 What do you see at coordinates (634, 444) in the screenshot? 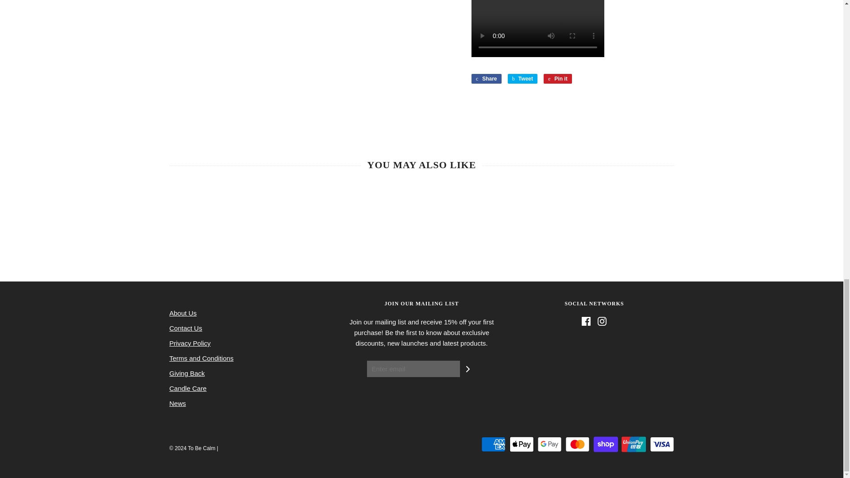
I see `Union Pay` at bounding box center [634, 444].